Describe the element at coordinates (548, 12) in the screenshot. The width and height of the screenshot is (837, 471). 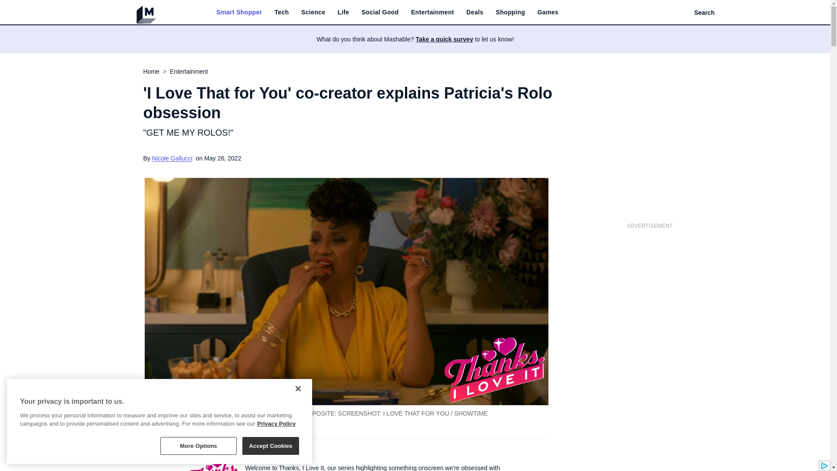
I see `Games` at that location.